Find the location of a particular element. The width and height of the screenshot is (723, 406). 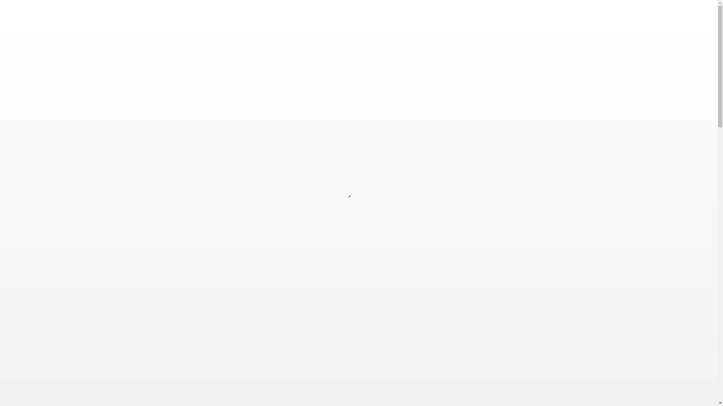

Beleggen Basis is located at coordinates (358, 205).